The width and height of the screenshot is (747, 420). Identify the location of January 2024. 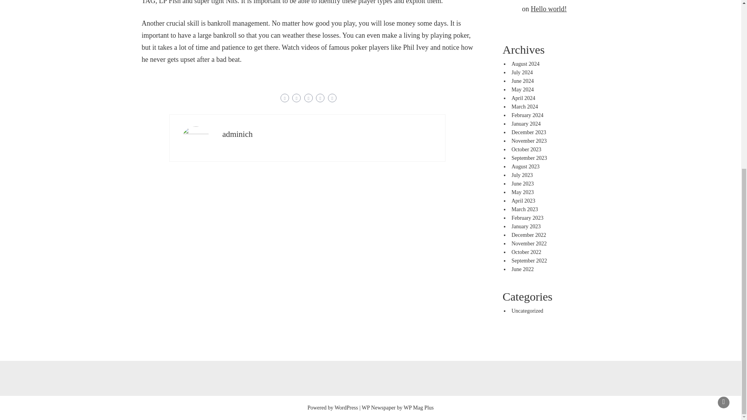
(526, 124).